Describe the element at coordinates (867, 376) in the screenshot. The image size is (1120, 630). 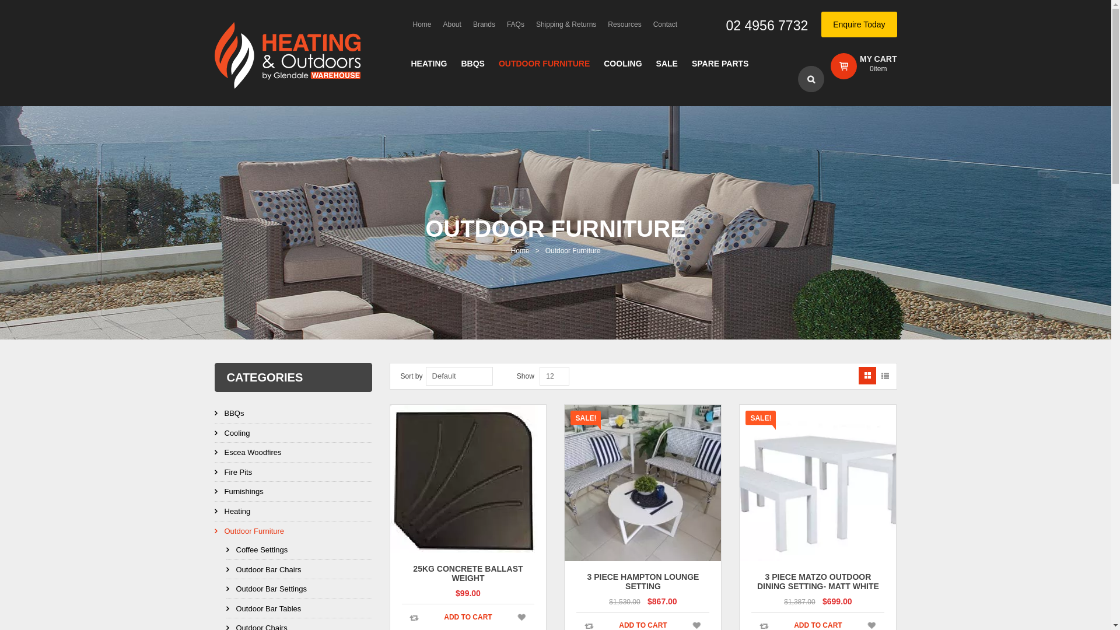
I see `Grid view` at that location.